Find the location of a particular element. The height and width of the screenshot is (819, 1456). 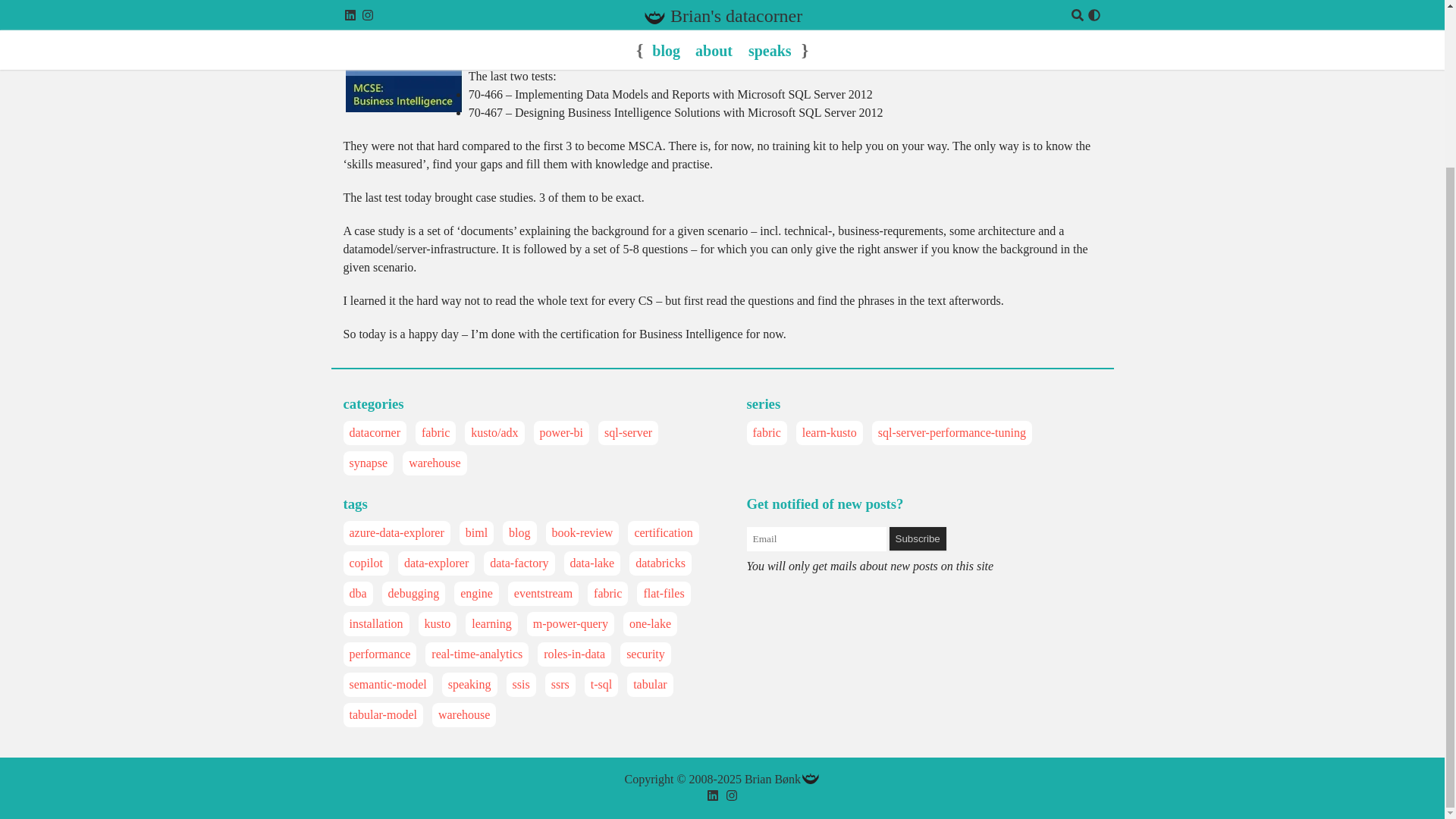

flat-files is located at coordinates (664, 593).